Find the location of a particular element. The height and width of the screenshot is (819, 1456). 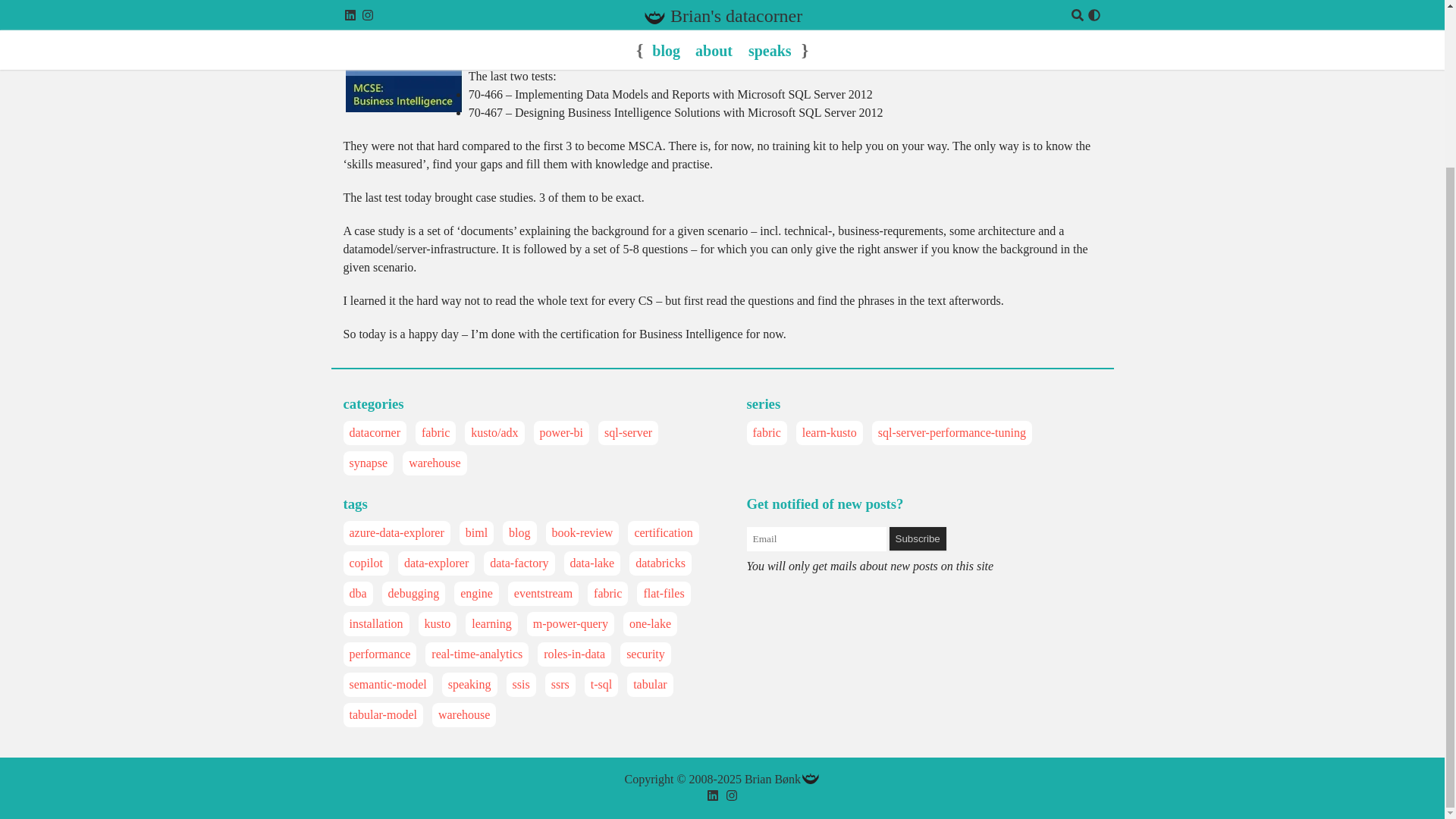

flat-files is located at coordinates (664, 593).